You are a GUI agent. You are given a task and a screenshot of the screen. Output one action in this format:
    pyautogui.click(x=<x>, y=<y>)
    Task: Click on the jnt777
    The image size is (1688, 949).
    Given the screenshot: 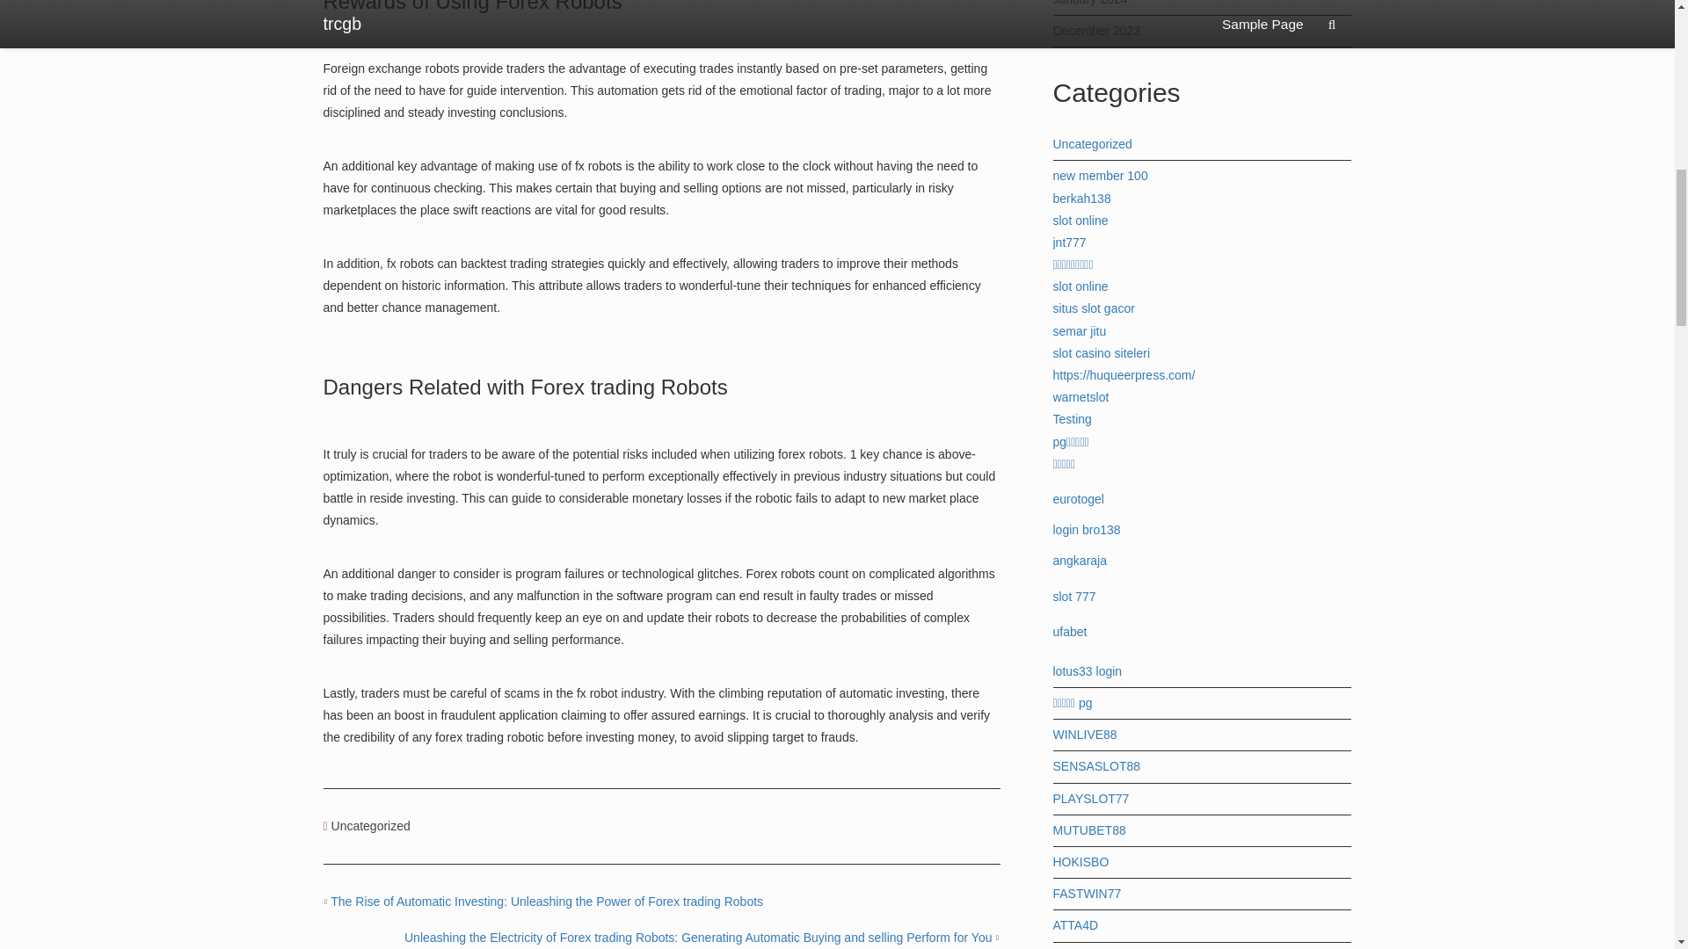 What is the action you would take?
    pyautogui.click(x=1070, y=243)
    